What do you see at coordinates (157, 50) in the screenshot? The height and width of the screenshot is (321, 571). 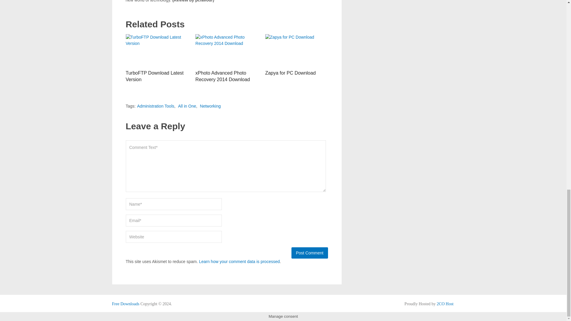 I see `TurboFTP Download Latest Version` at bounding box center [157, 50].